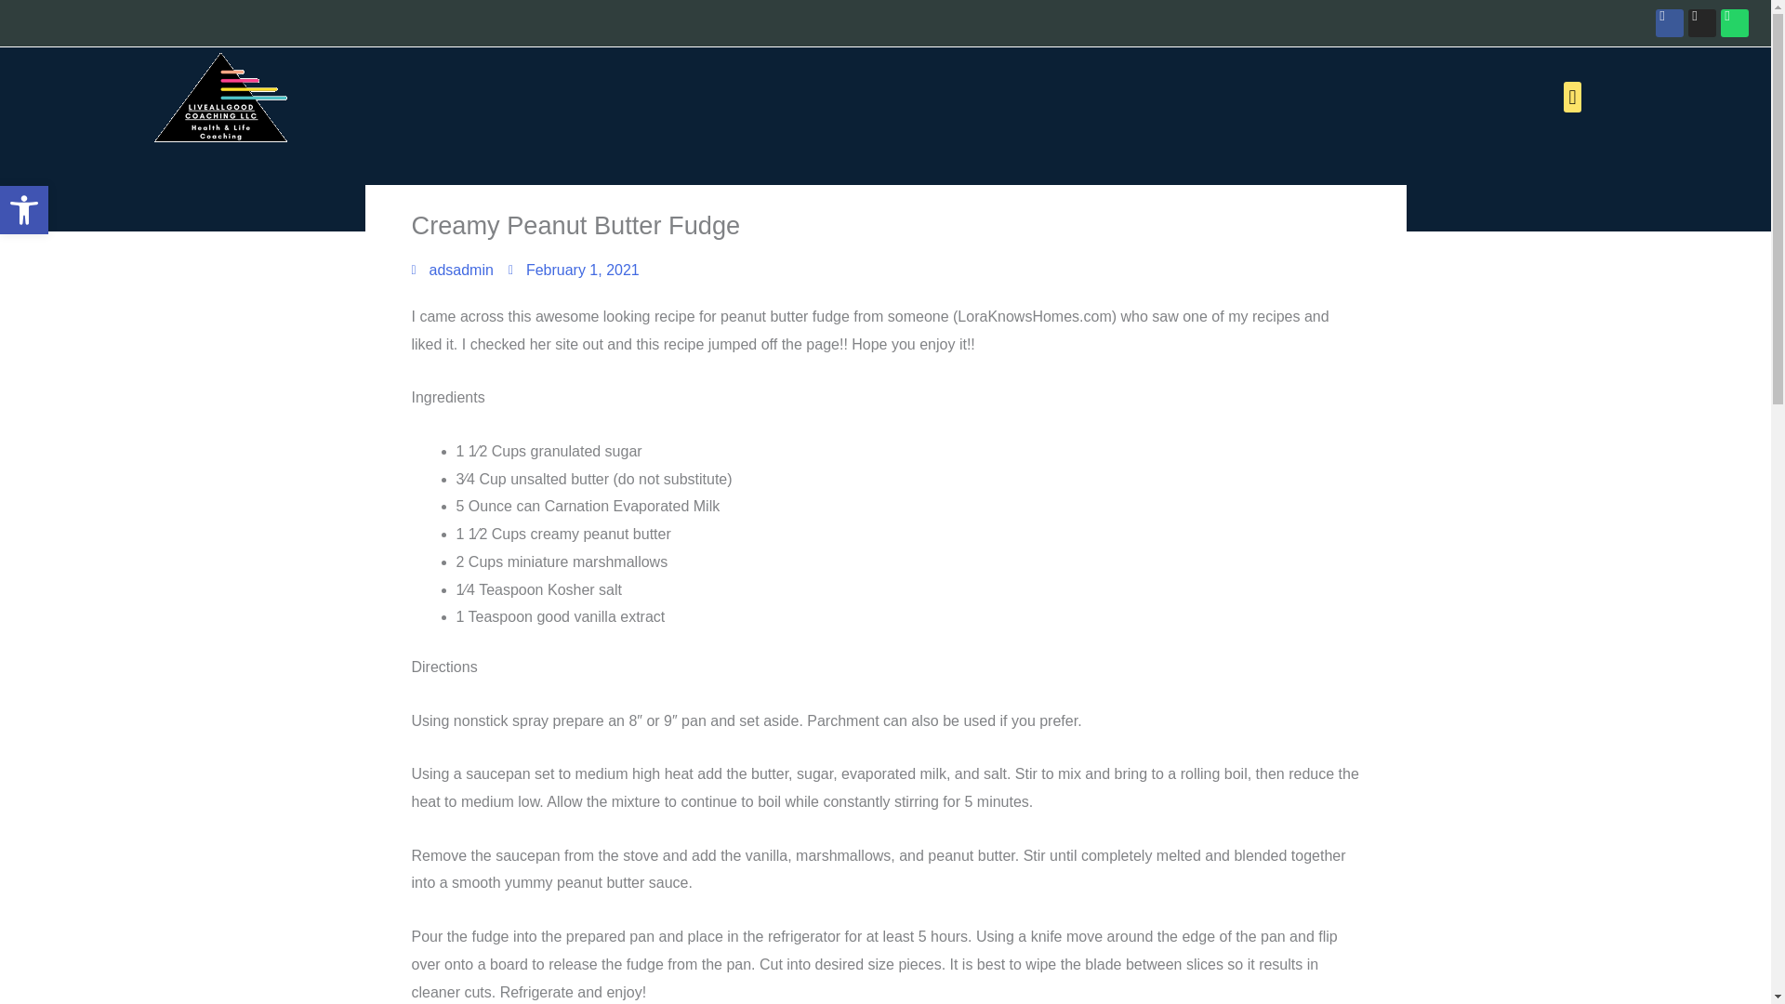 This screenshot has height=1004, width=1785. Describe the element at coordinates (451, 270) in the screenshot. I see `Accessibility Tools` at that location.